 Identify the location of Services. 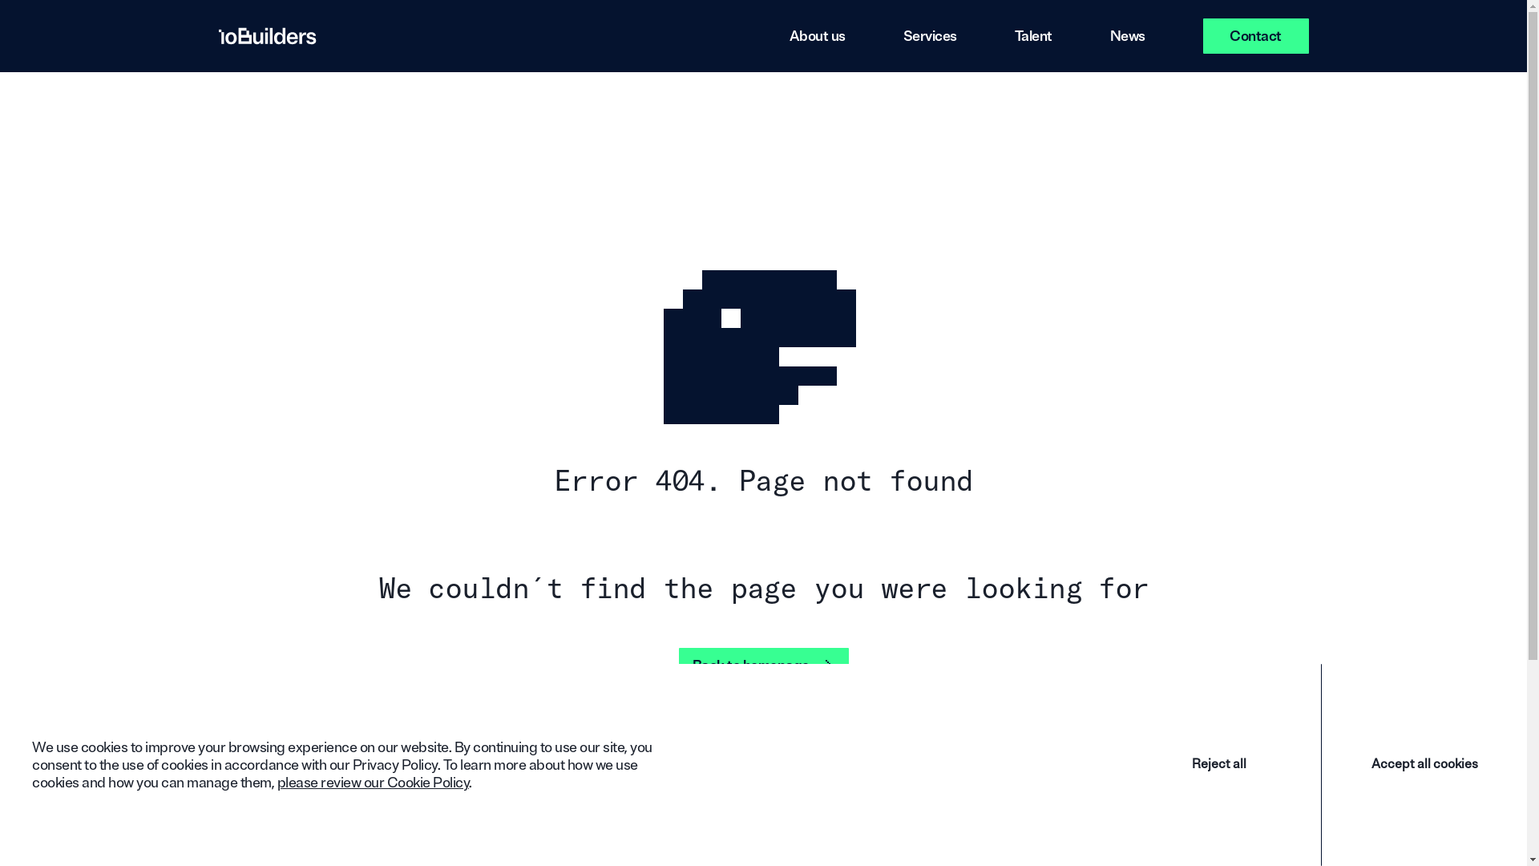
(930, 36).